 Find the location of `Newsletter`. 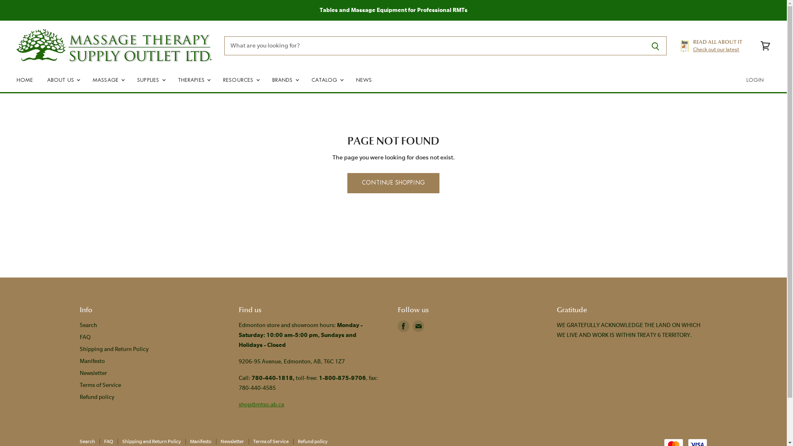

Newsletter is located at coordinates (232, 441).